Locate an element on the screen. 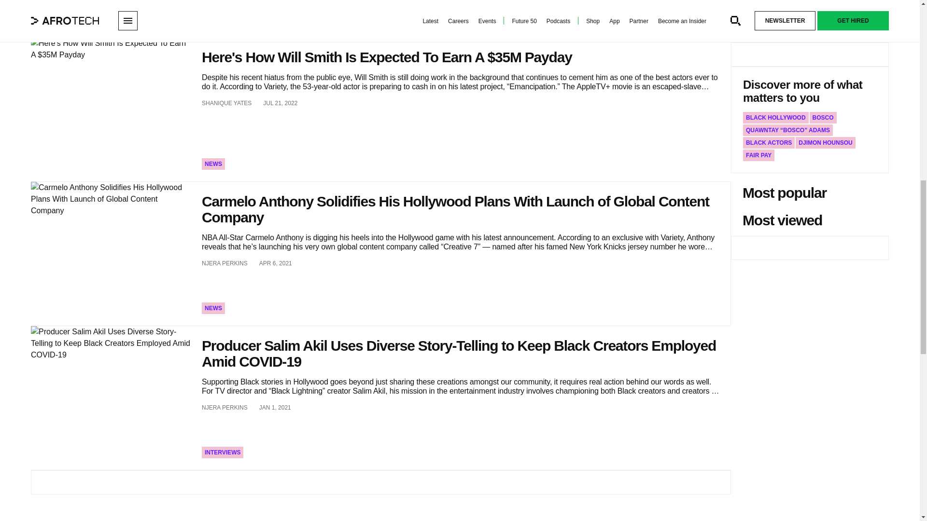 This screenshot has height=521, width=927. NEWS is located at coordinates (213, 308).